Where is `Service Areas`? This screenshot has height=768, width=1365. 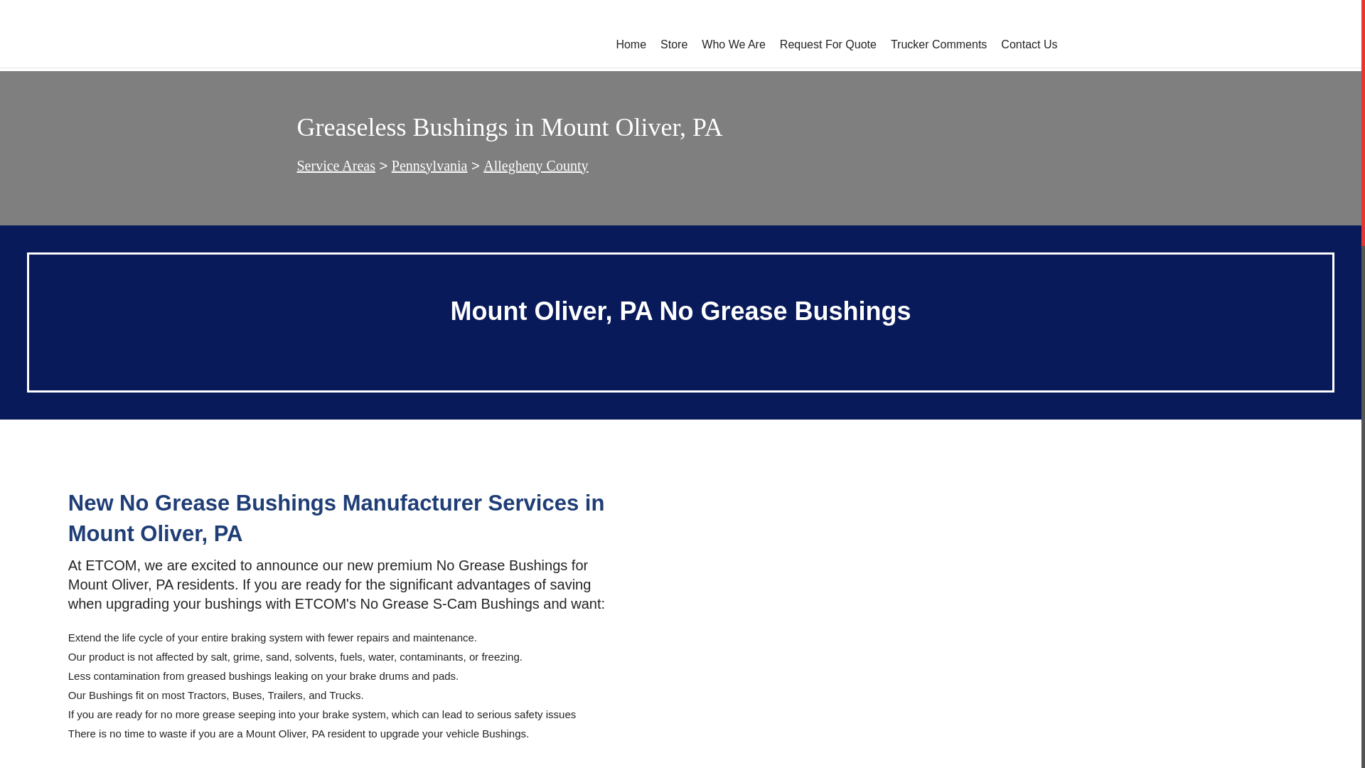 Service Areas is located at coordinates (337, 166).